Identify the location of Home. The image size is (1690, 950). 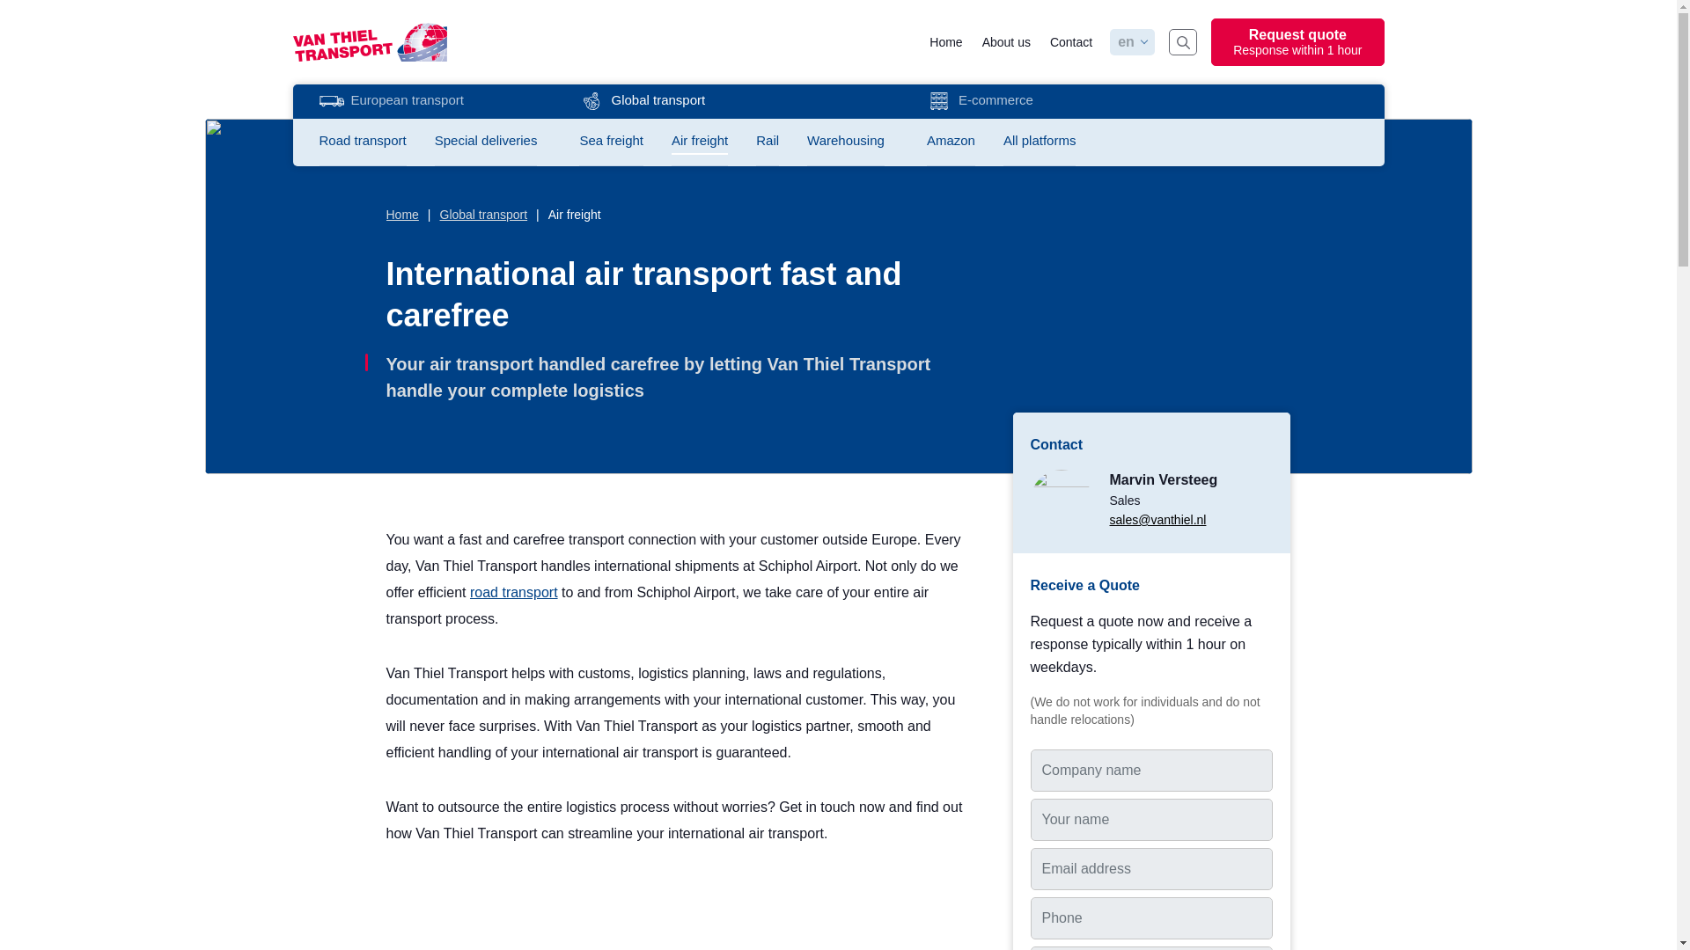
(945, 42).